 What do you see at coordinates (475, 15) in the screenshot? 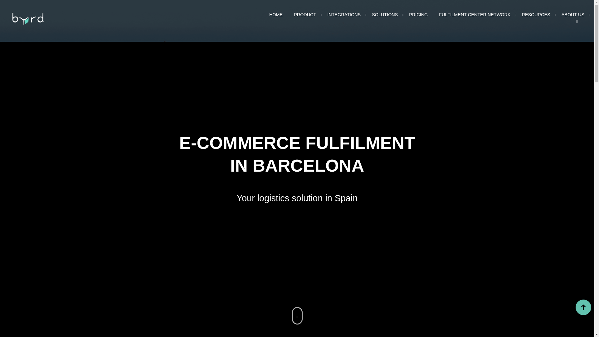
I see `FULFILMENT CENTER NETWORK` at bounding box center [475, 15].